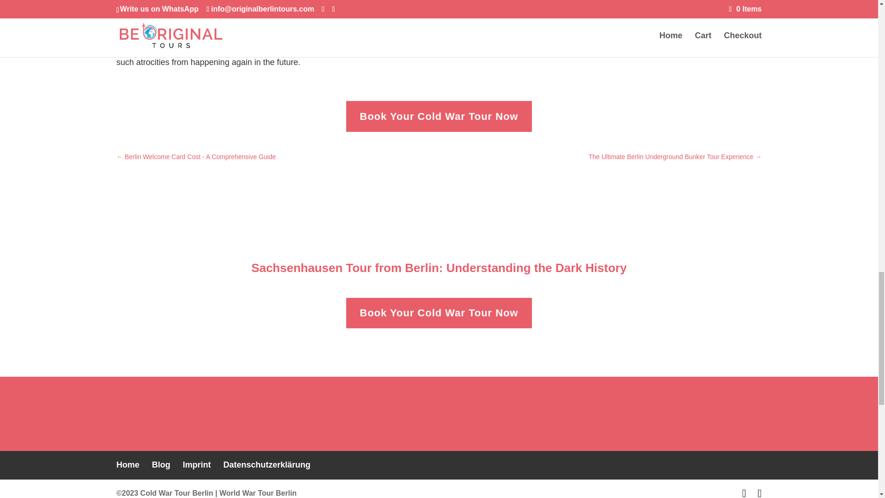 The image size is (885, 498). I want to click on World War Tour Berlin, so click(258, 492).